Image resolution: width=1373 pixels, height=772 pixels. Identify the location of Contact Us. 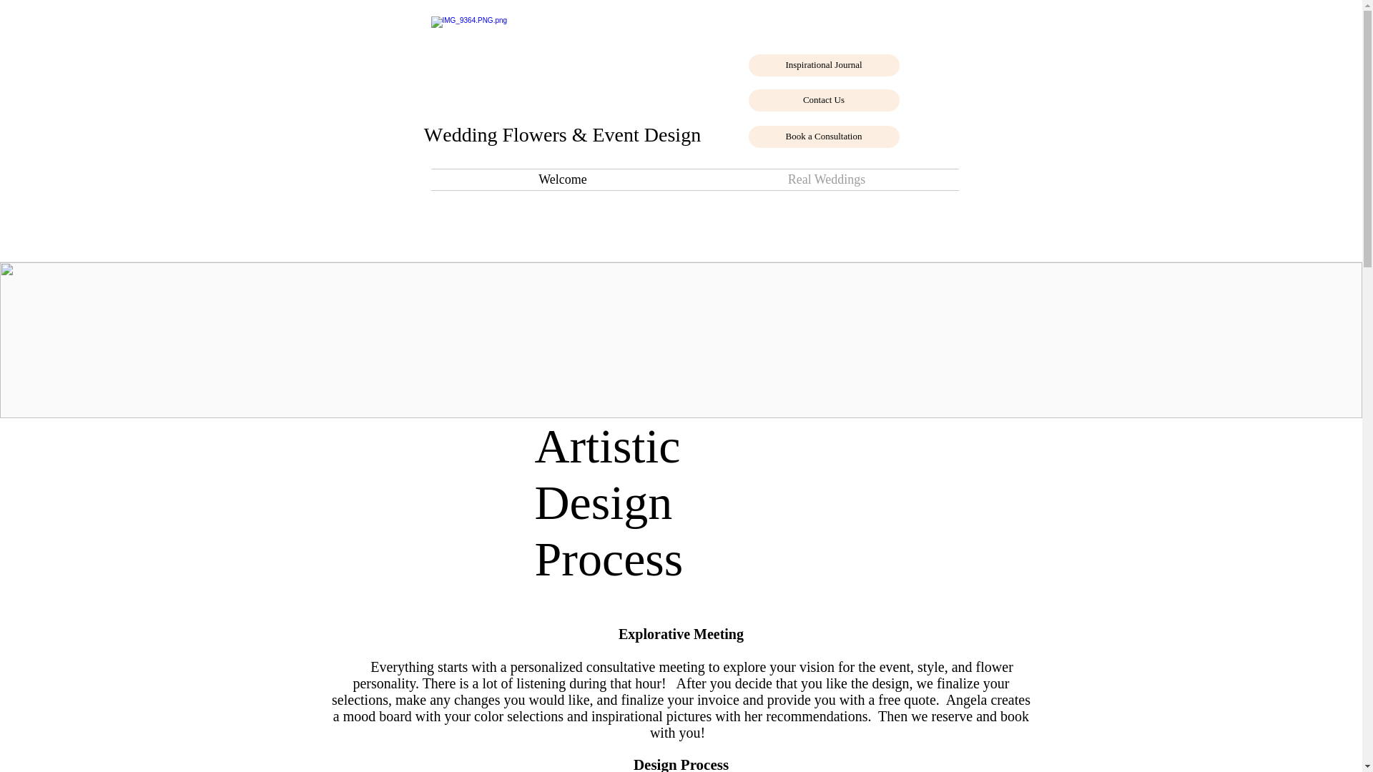
(824, 100).